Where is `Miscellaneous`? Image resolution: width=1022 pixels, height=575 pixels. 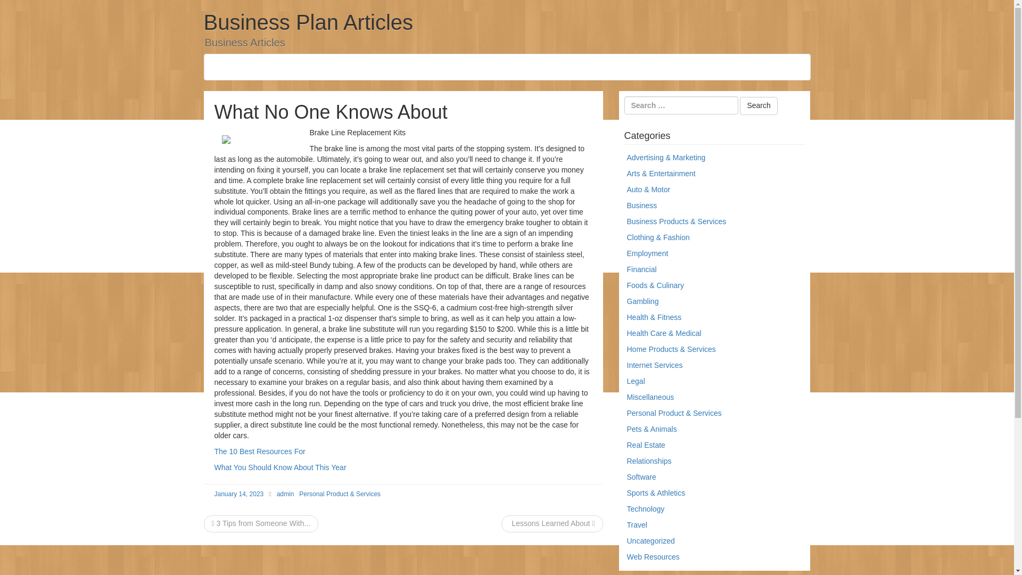
Miscellaneous is located at coordinates (650, 397).